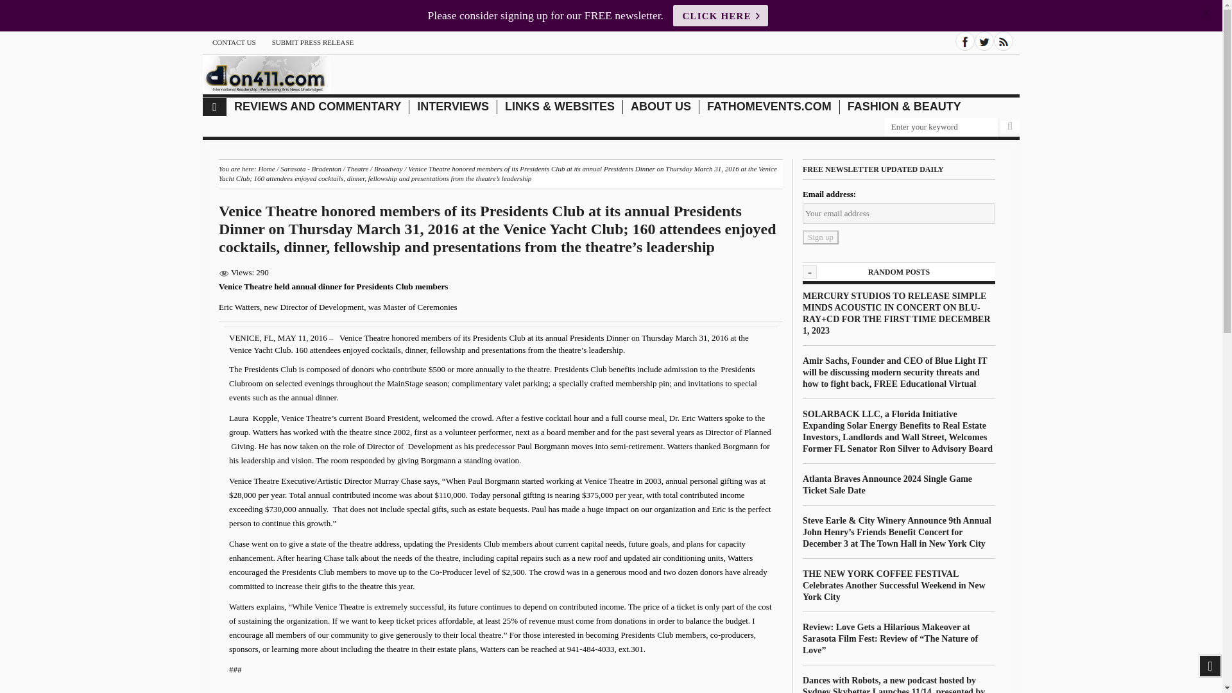  I want to click on Sign up, so click(821, 237).